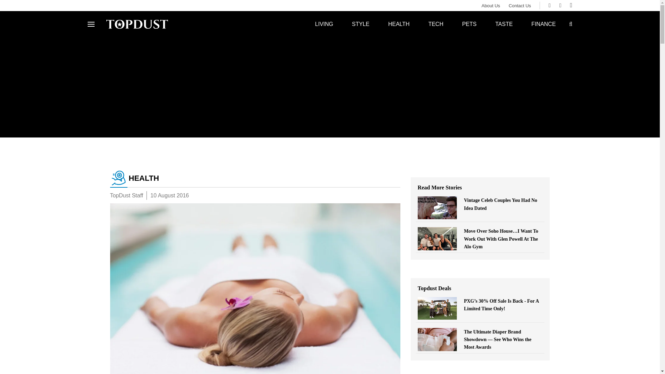 This screenshot has width=665, height=374. I want to click on TASTE, so click(504, 24).